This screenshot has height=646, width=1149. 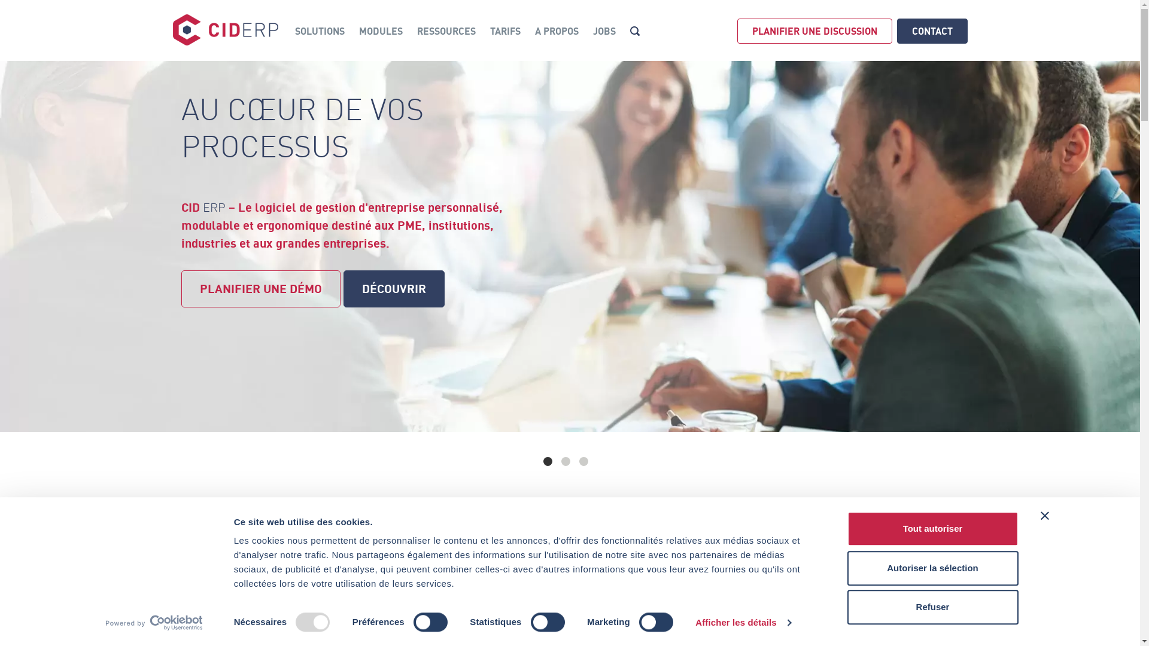 I want to click on PLANIFIER UNE DISCUSSION, so click(x=815, y=31).